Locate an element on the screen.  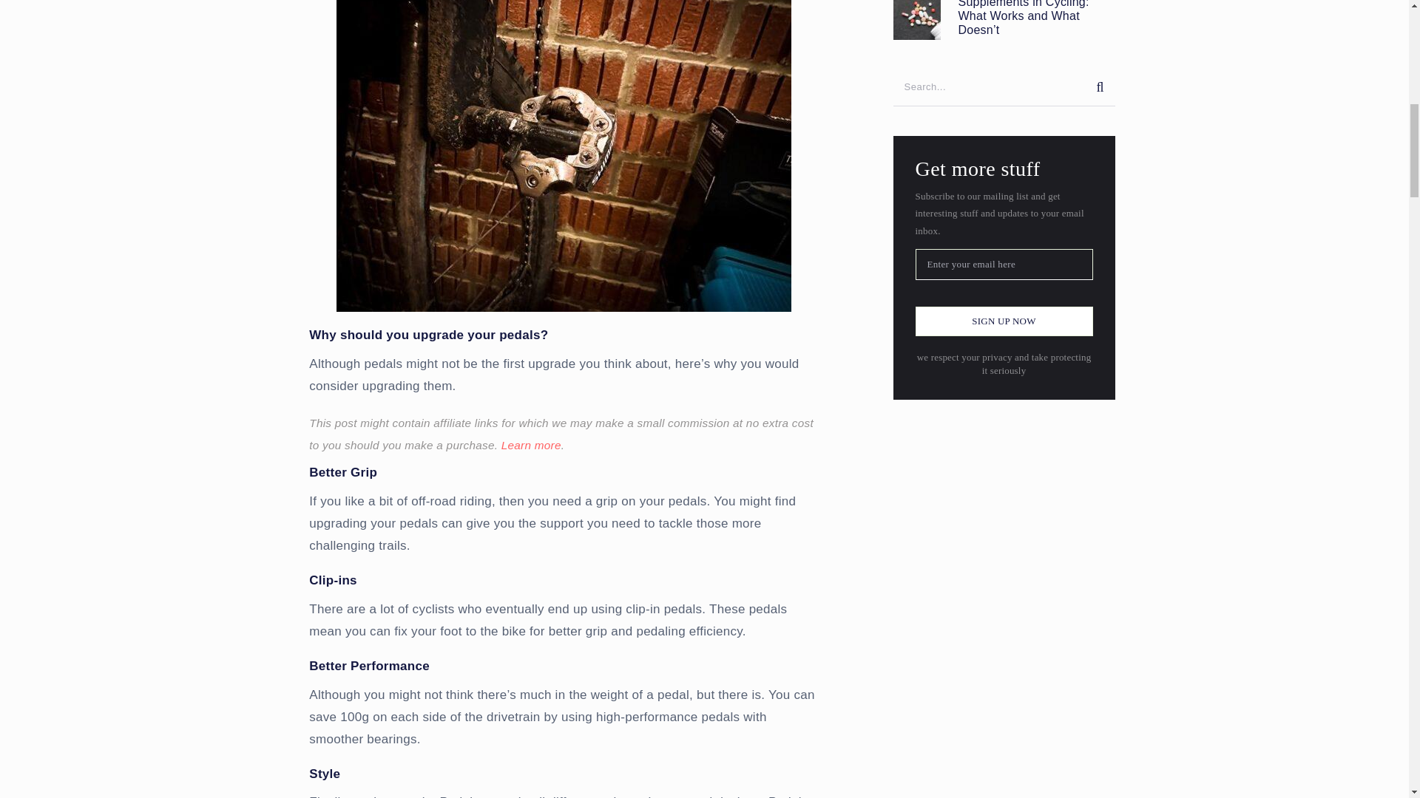
SIGN UP NOW is located at coordinates (1004, 321).